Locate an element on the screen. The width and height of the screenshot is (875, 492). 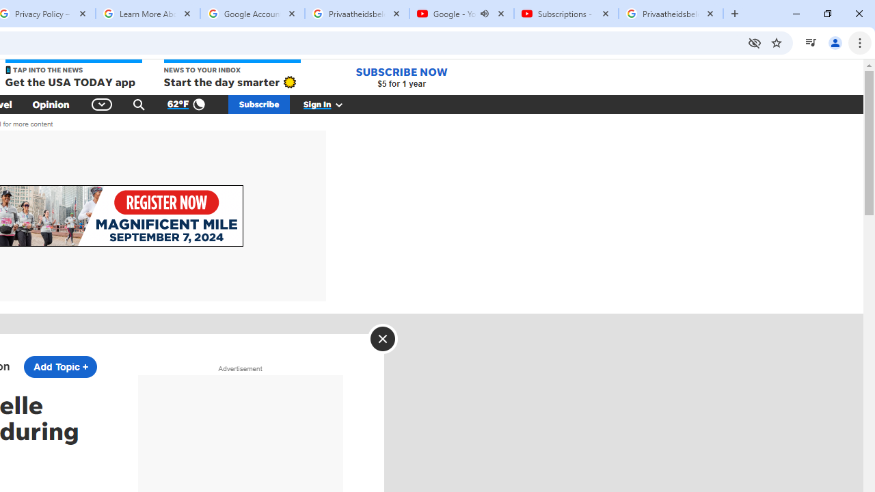
SUBSCRIBE NOW $5 for 1 year is located at coordinates (401, 77).